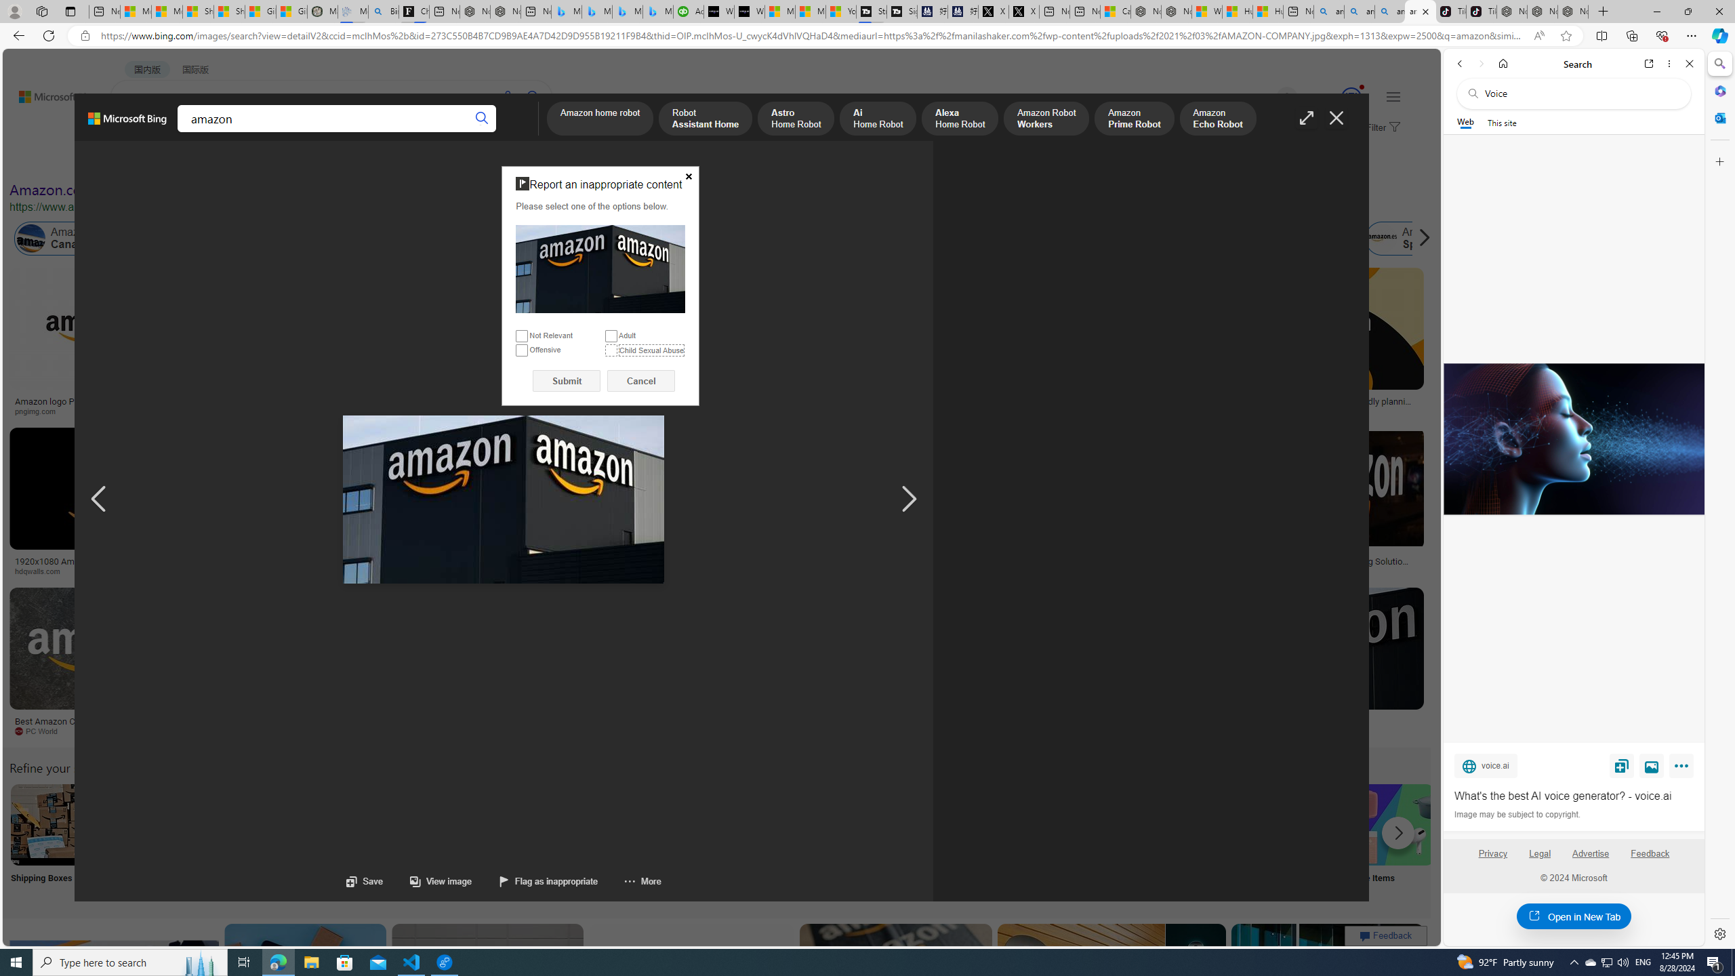 Image resolution: width=1735 pixels, height=976 pixels. Describe the element at coordinates (767, 842) in the screenshot. I see `Online Store` at that location.